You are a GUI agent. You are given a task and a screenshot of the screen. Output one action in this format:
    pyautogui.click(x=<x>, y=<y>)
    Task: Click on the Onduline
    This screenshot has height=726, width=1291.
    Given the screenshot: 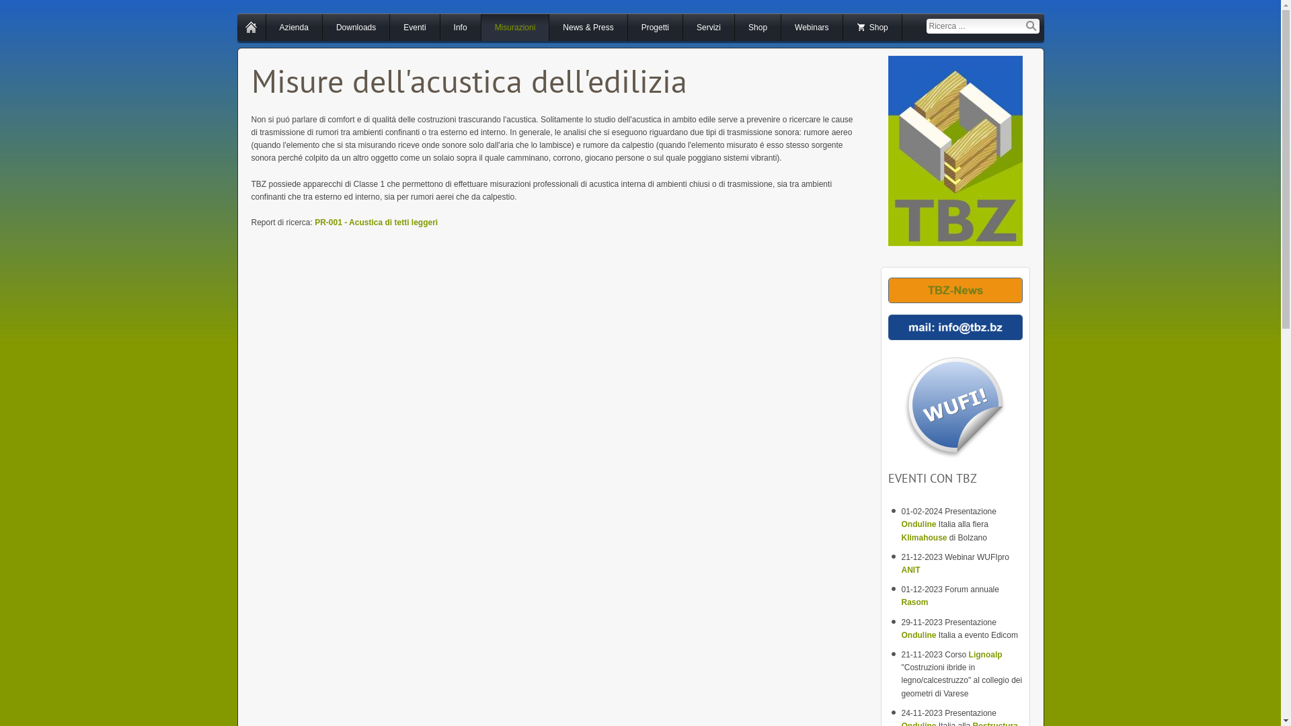 What is the action you would take?
    pyautogui.click(x=920, y=635)
    